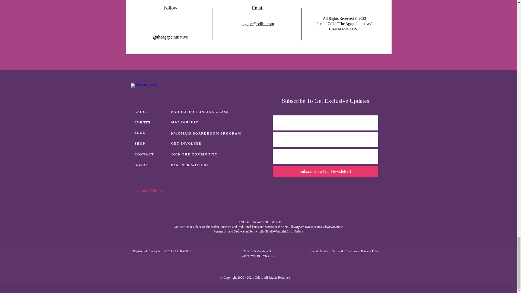 Image resolution: width=521 pixels, height=293 pixels. I want to click on BLOG, so click(151, 133).